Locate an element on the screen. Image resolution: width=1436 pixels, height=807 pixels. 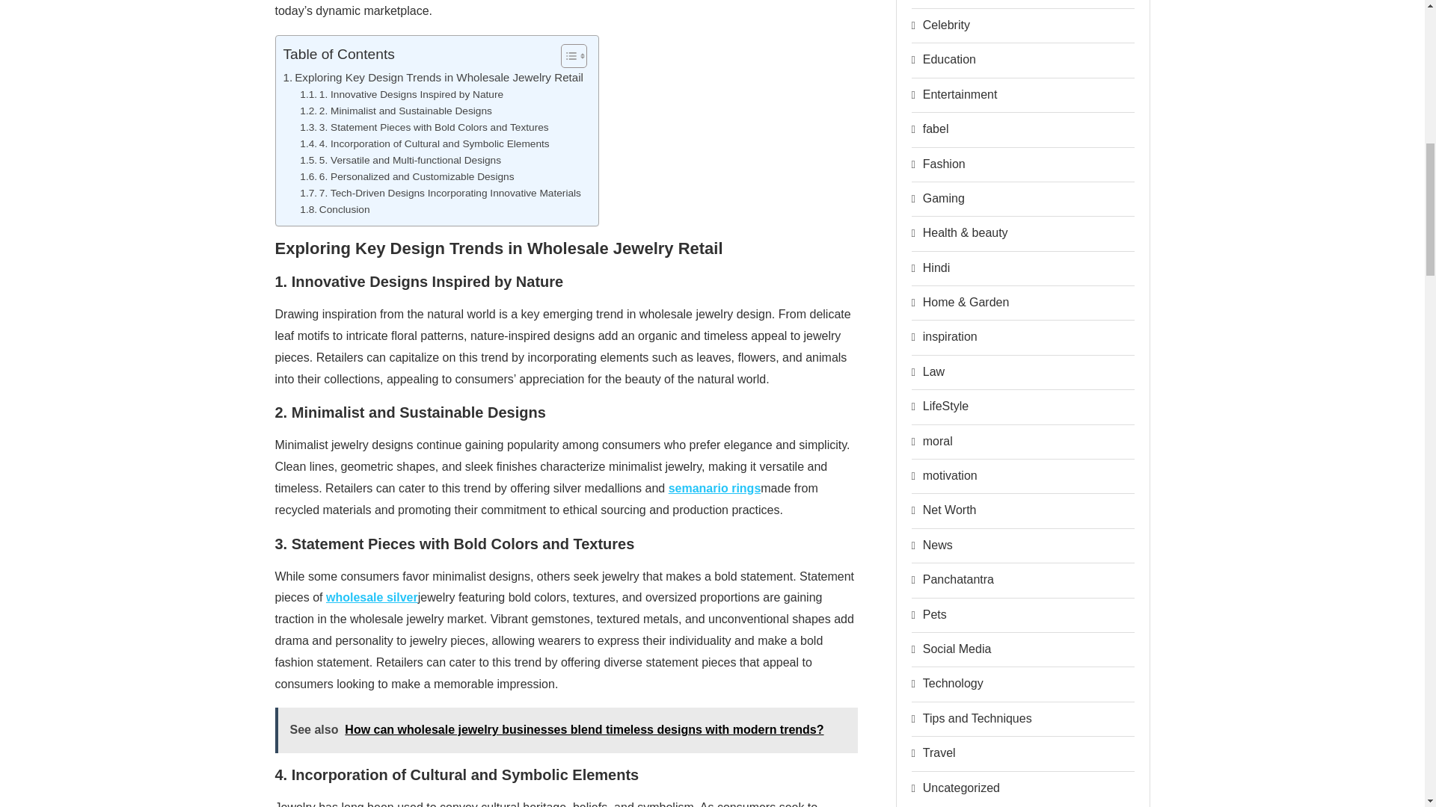
4. Incorporation of Cultural and Symbolic Elements is located at coordinates (424, 144).